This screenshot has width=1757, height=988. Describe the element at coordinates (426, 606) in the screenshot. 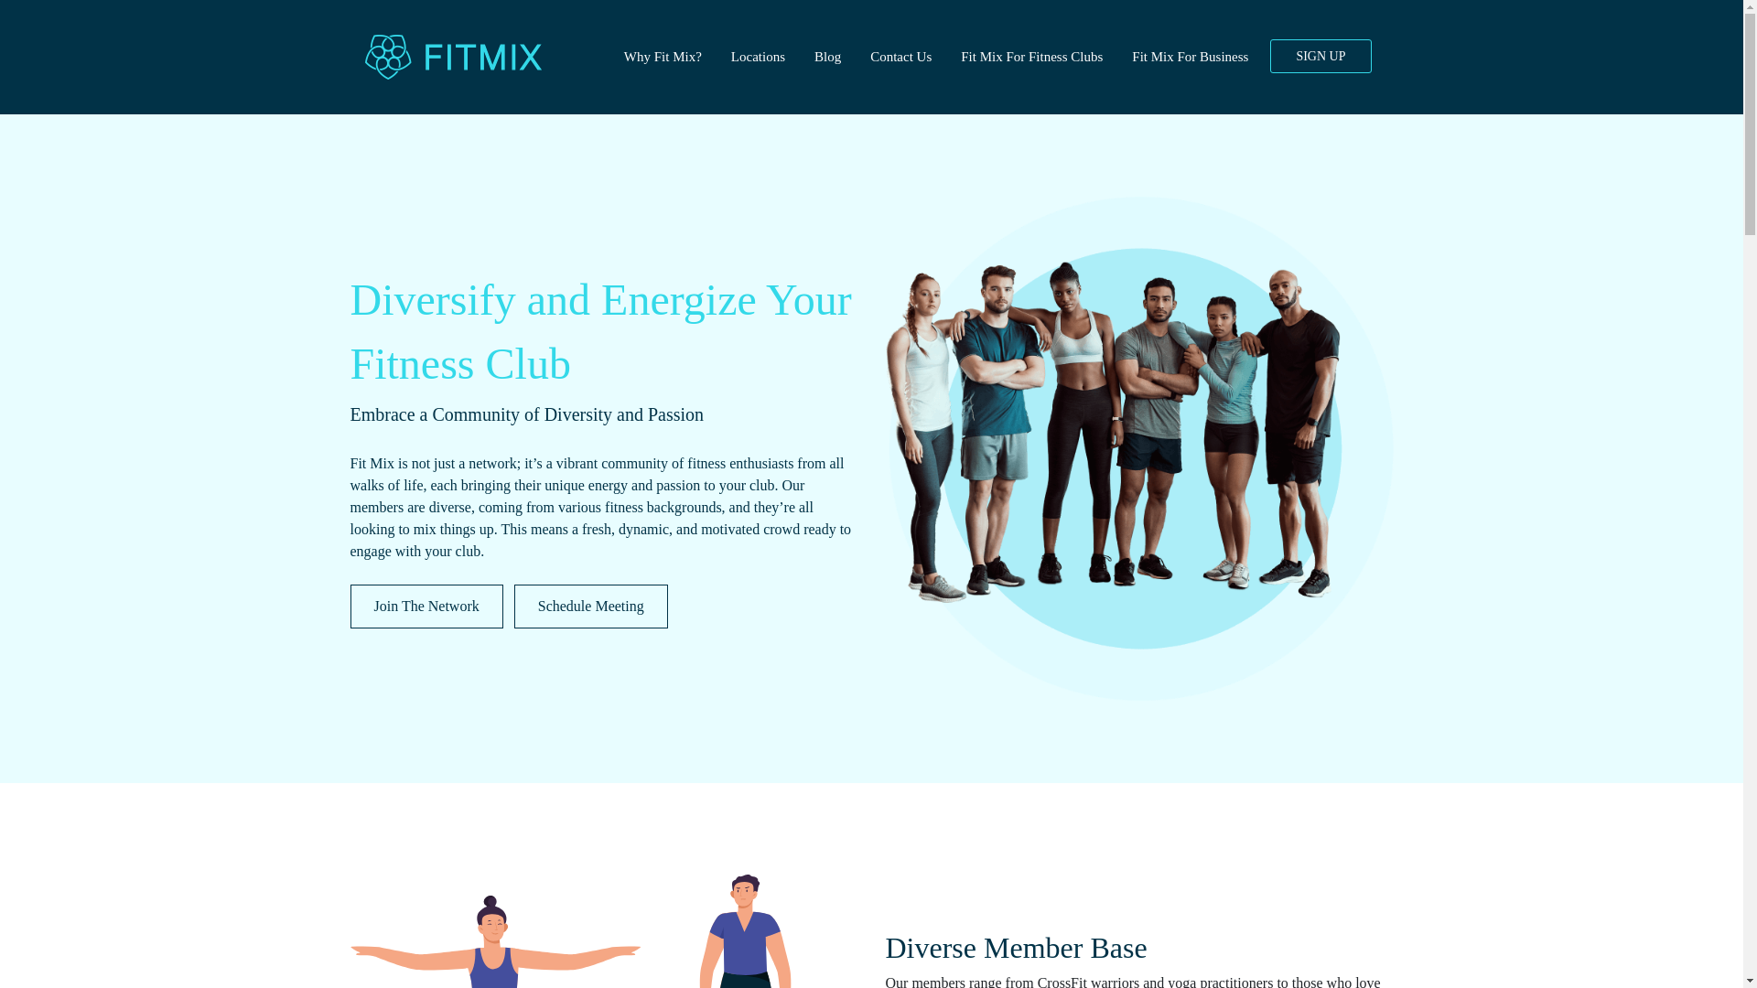

I see `Join The Network` at that location.